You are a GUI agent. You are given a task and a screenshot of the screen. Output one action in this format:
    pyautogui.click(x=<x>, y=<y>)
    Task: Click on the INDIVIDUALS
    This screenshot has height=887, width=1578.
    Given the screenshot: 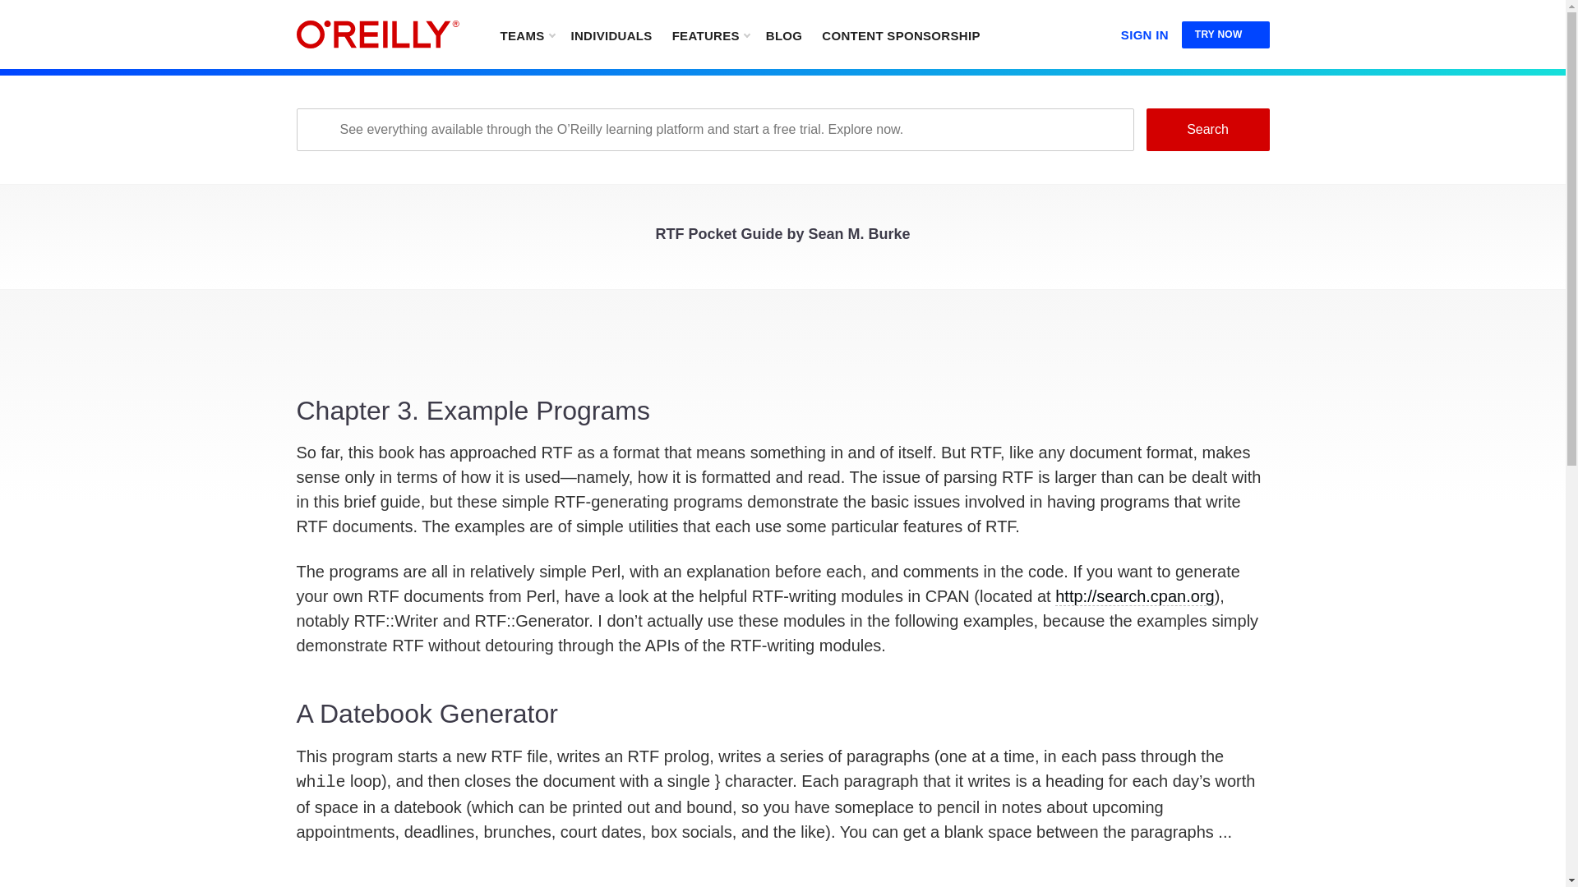 What is the action you would take?
    pyautogui.click(x=610, y=34)
    